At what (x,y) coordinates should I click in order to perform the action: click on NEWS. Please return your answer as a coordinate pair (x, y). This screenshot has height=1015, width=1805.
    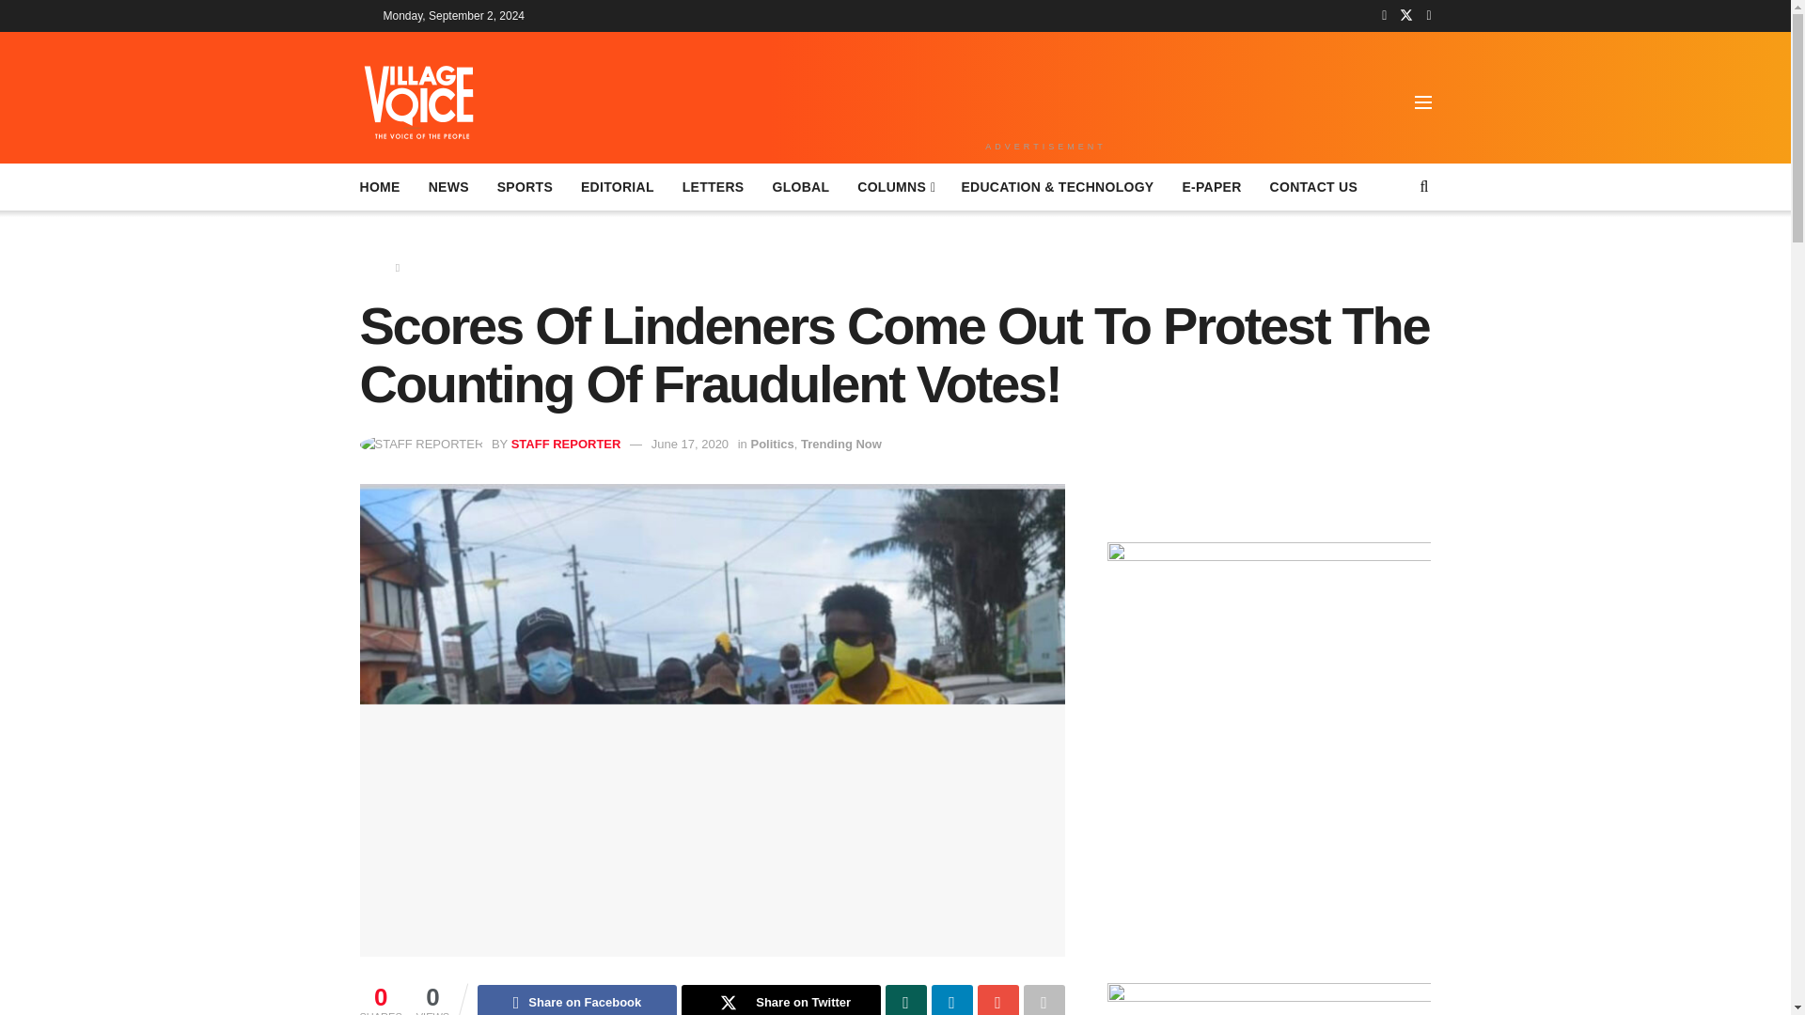
    Looking at the image, I should click on (449, 186).